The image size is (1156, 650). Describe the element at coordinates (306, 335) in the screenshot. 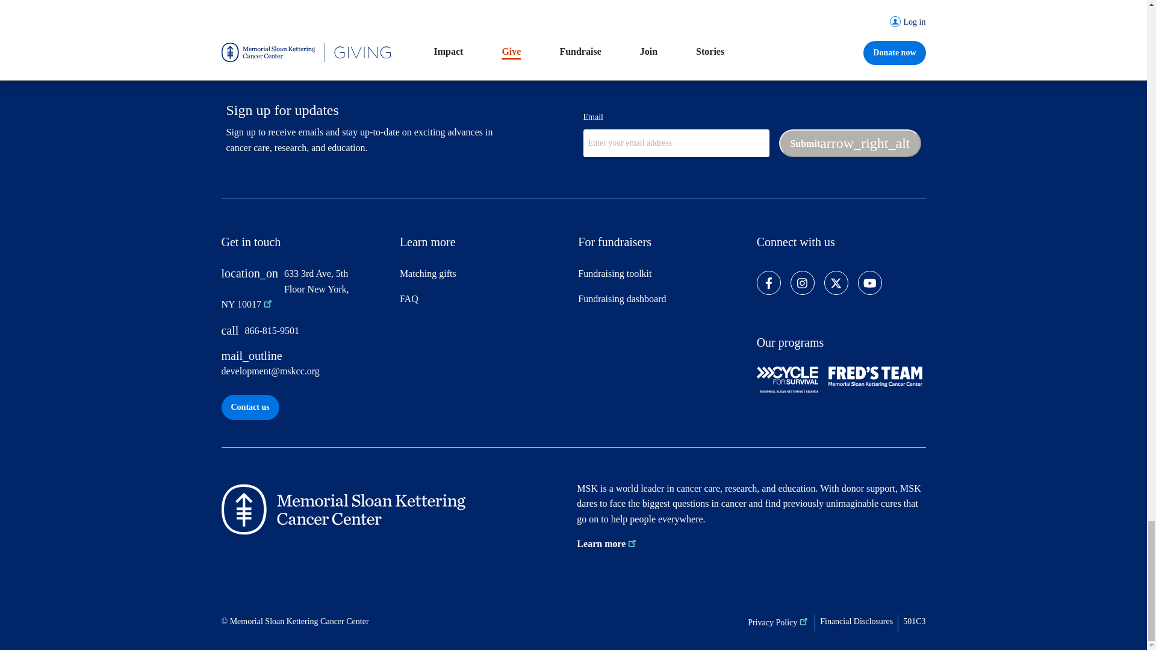

I see `MSK Giving phone number` at that location.